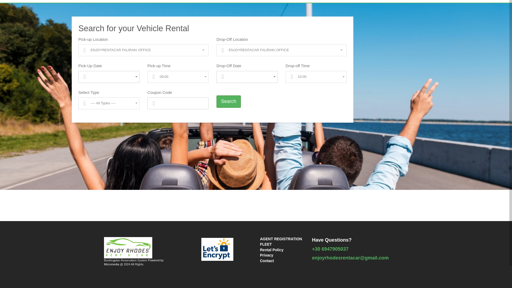 This screenshot has height=288, width=512. I want to click on Powered by Micromedia, so click(133, 262).